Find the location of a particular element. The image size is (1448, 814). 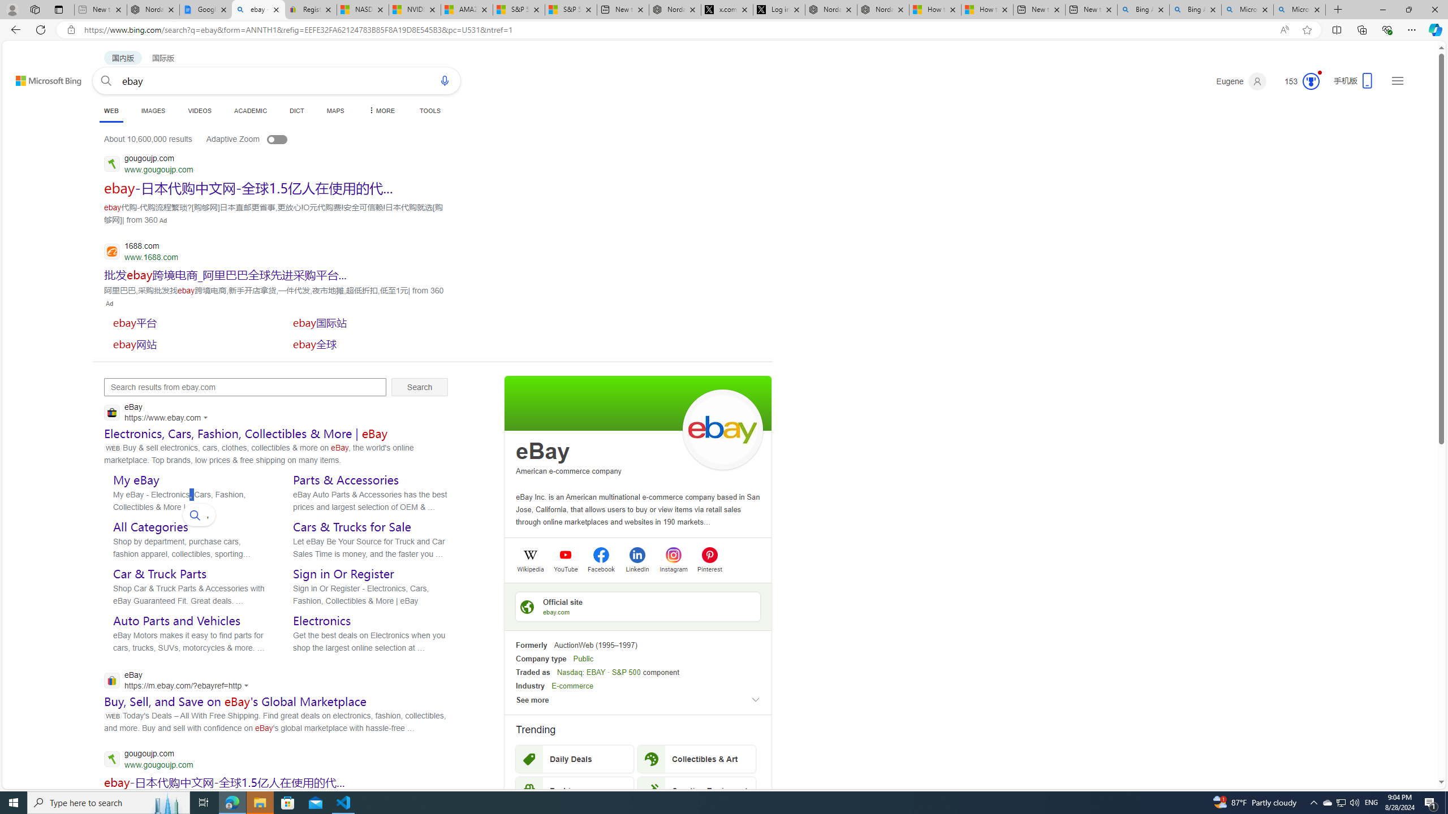

Electronics, Cars, Fashion, Collectibles & More | eBay is located at coordinates (246, 434).